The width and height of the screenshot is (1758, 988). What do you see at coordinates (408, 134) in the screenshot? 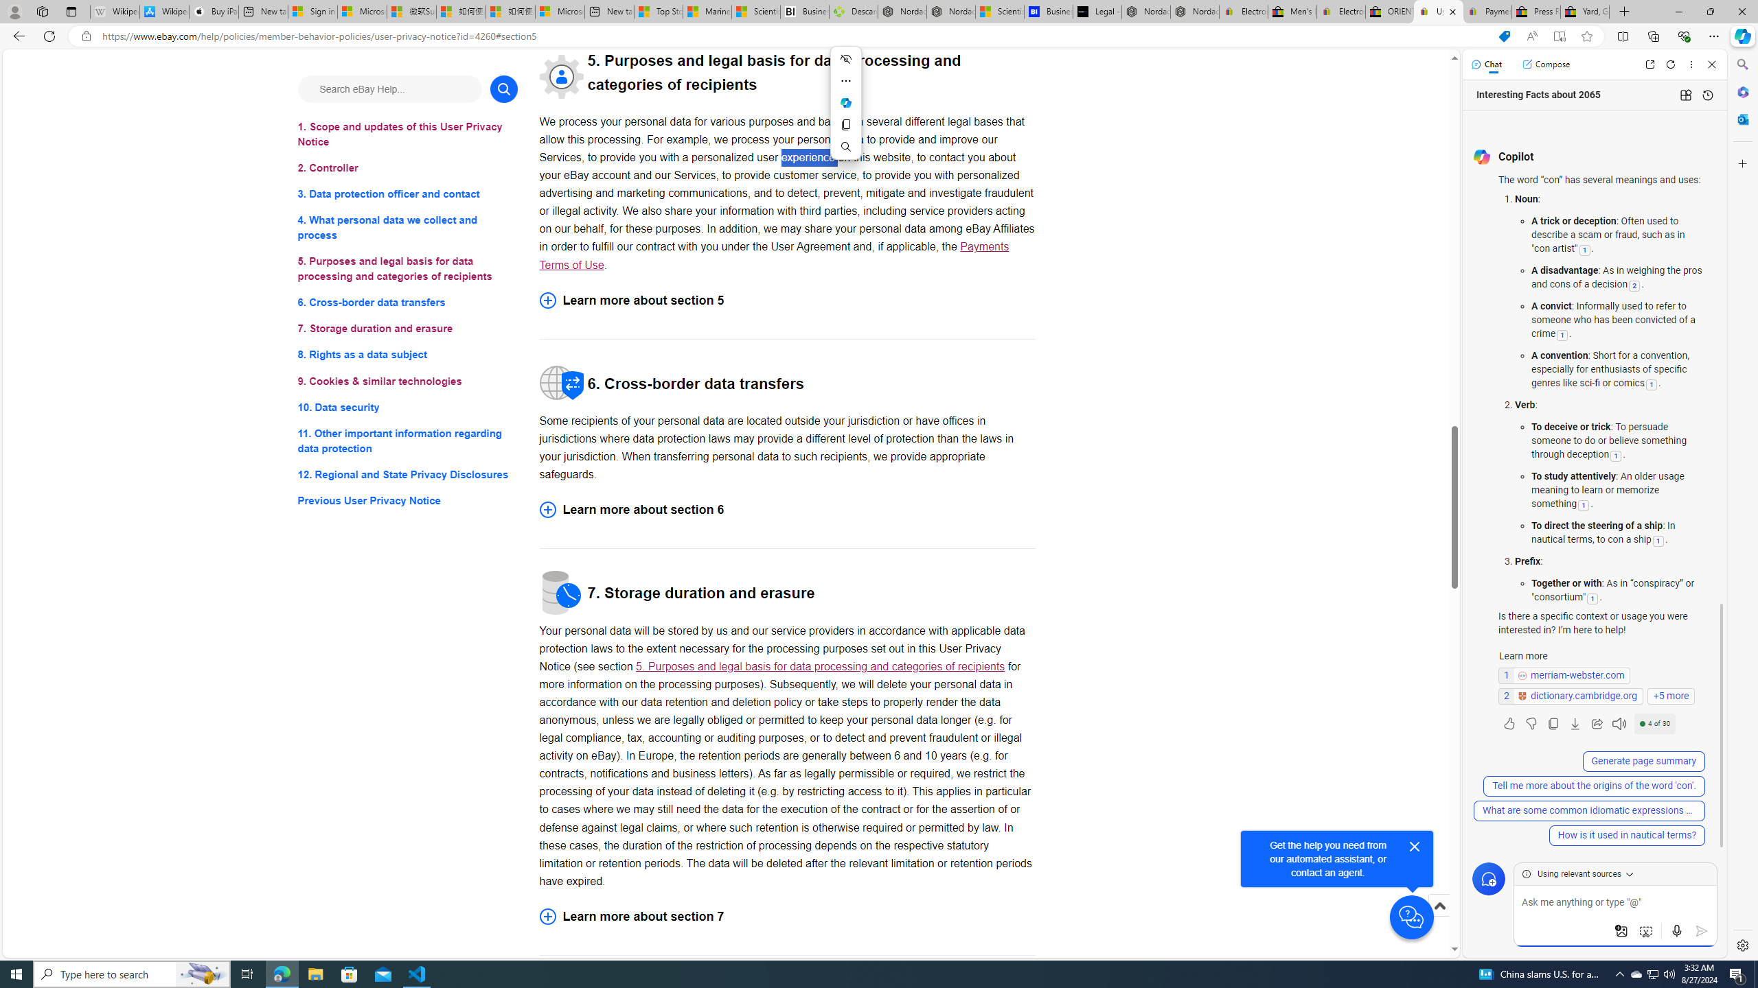
I see `1. Scope and updates of this User Privacy Notice` at bounding box center [408, 134].